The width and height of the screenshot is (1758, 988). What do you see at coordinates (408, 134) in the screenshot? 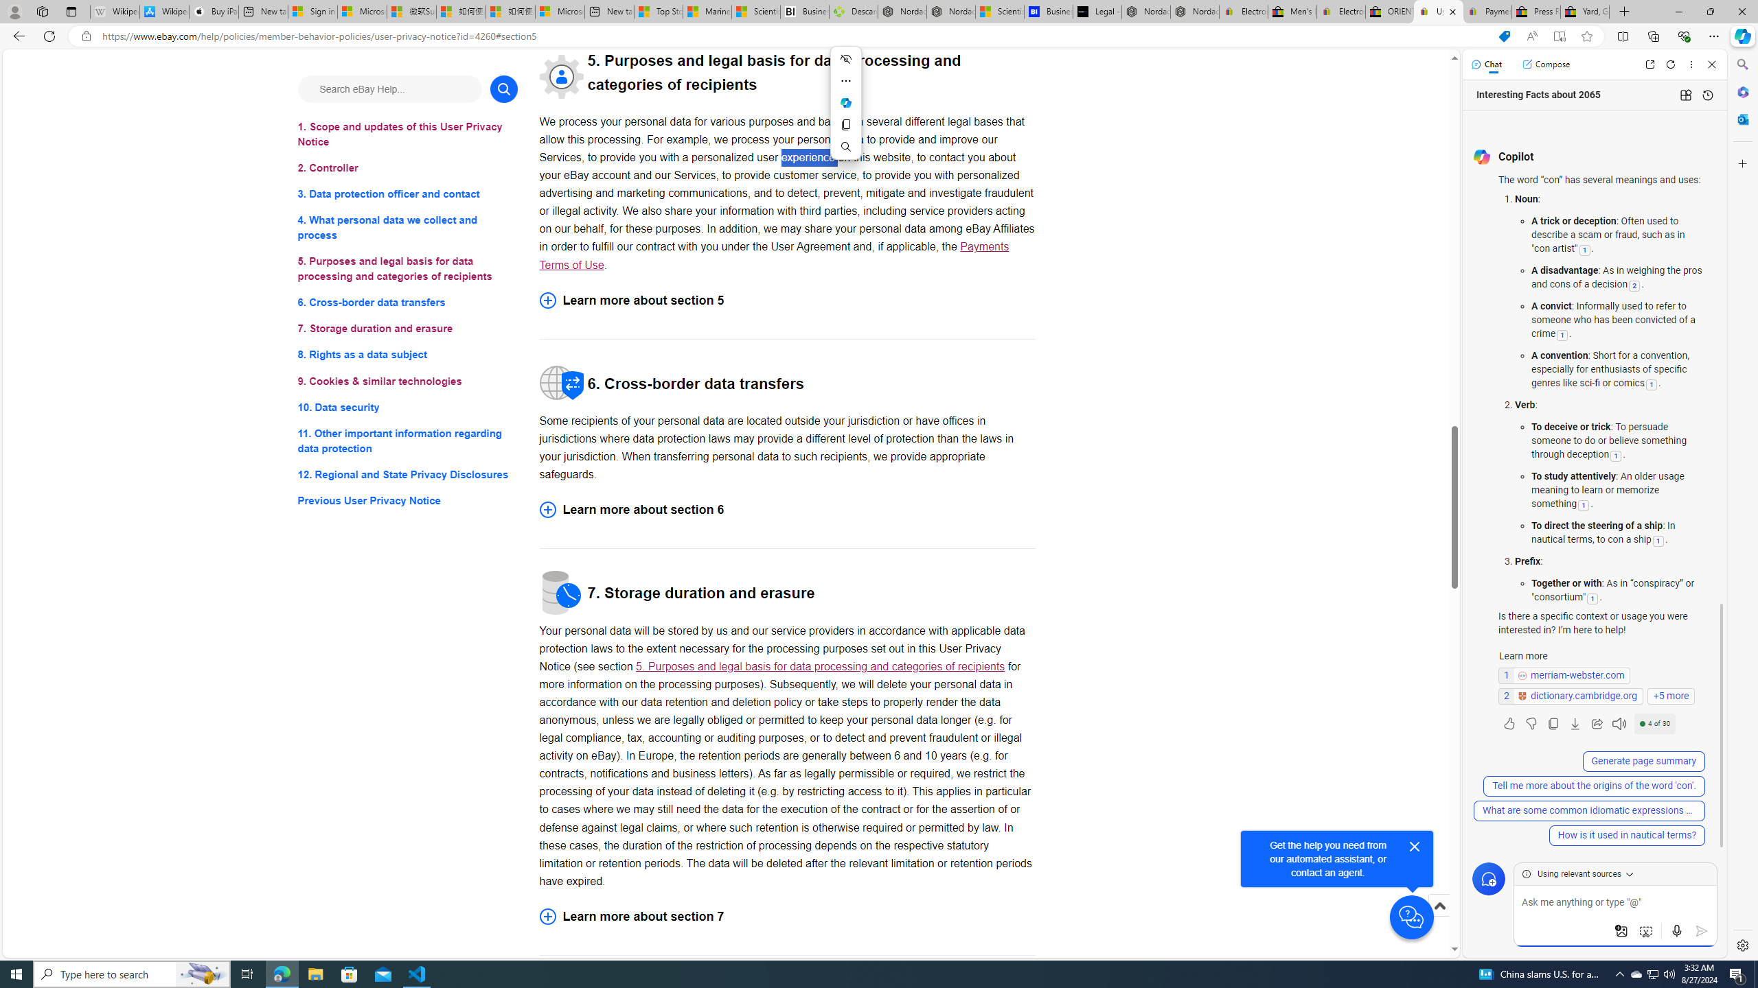
I see `1. Scope and updates of this User Privacy Notice` at bounding box center [408, 134].